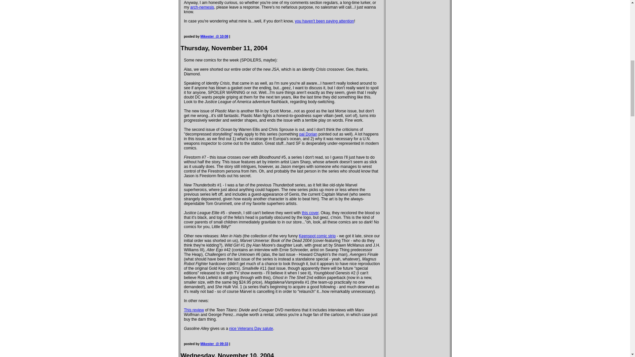  What do you see at coordinates (202, 7) in the screenshot?
I see `arch-nemesis` at bounding box center [202, 7].